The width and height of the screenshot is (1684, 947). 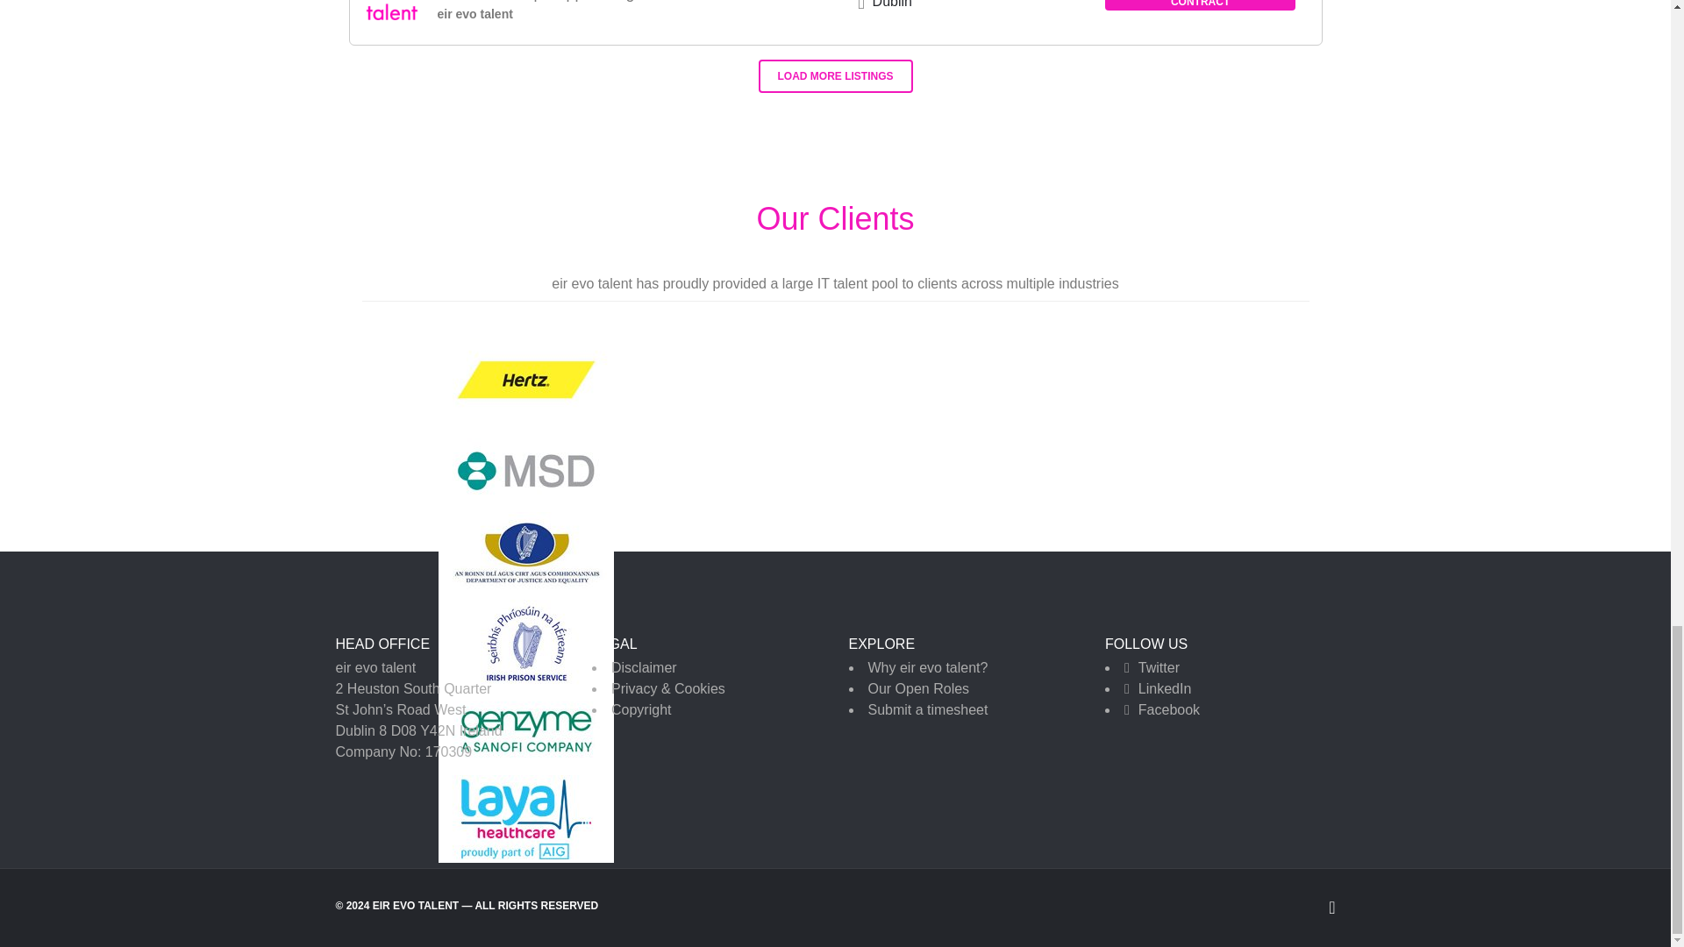 I want to click on LinkedIn, so click(x=1165, y=687).